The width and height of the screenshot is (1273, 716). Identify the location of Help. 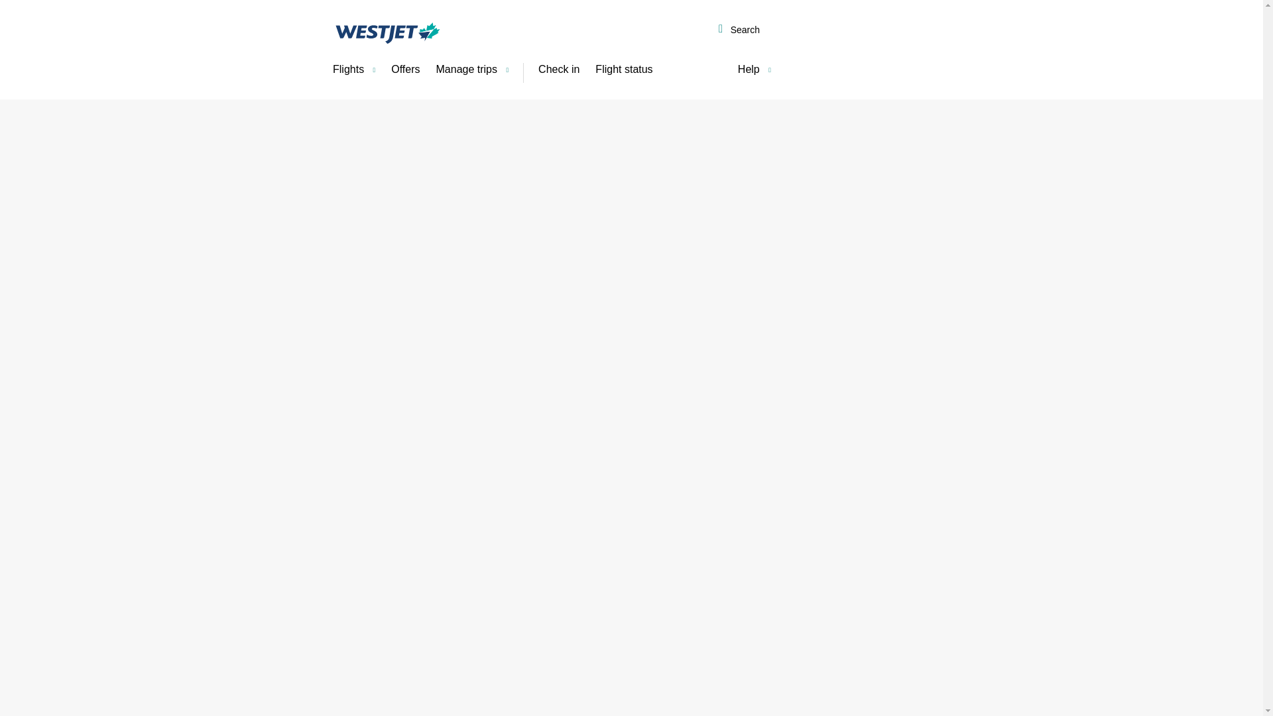
(755, 70).